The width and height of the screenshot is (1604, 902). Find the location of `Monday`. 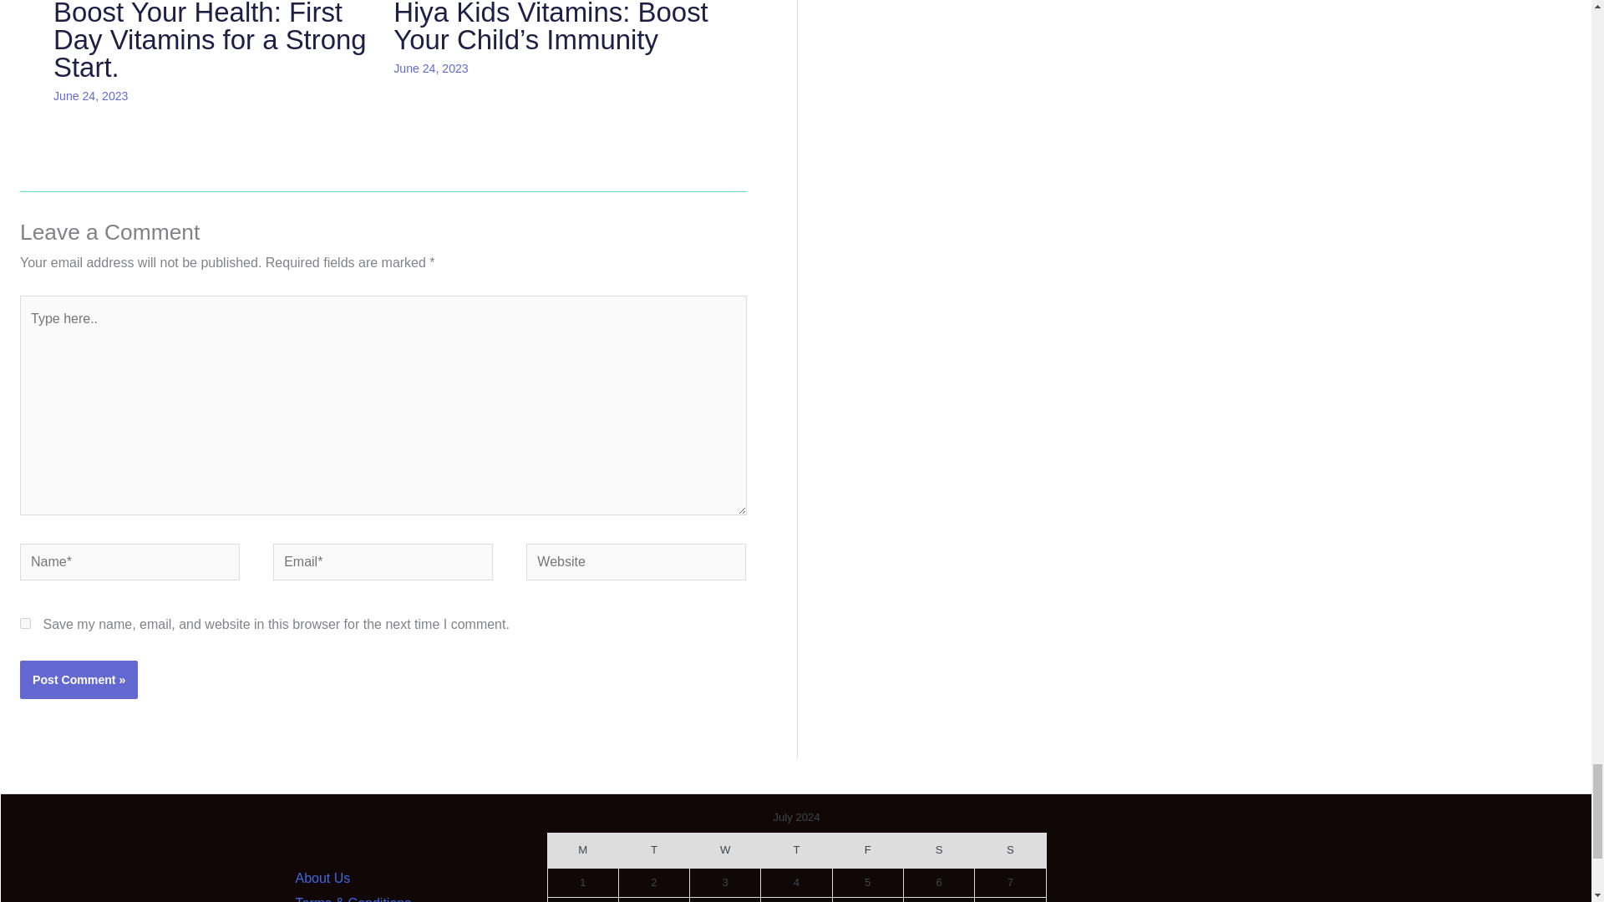

Monday is located at coordinates (581, 850).